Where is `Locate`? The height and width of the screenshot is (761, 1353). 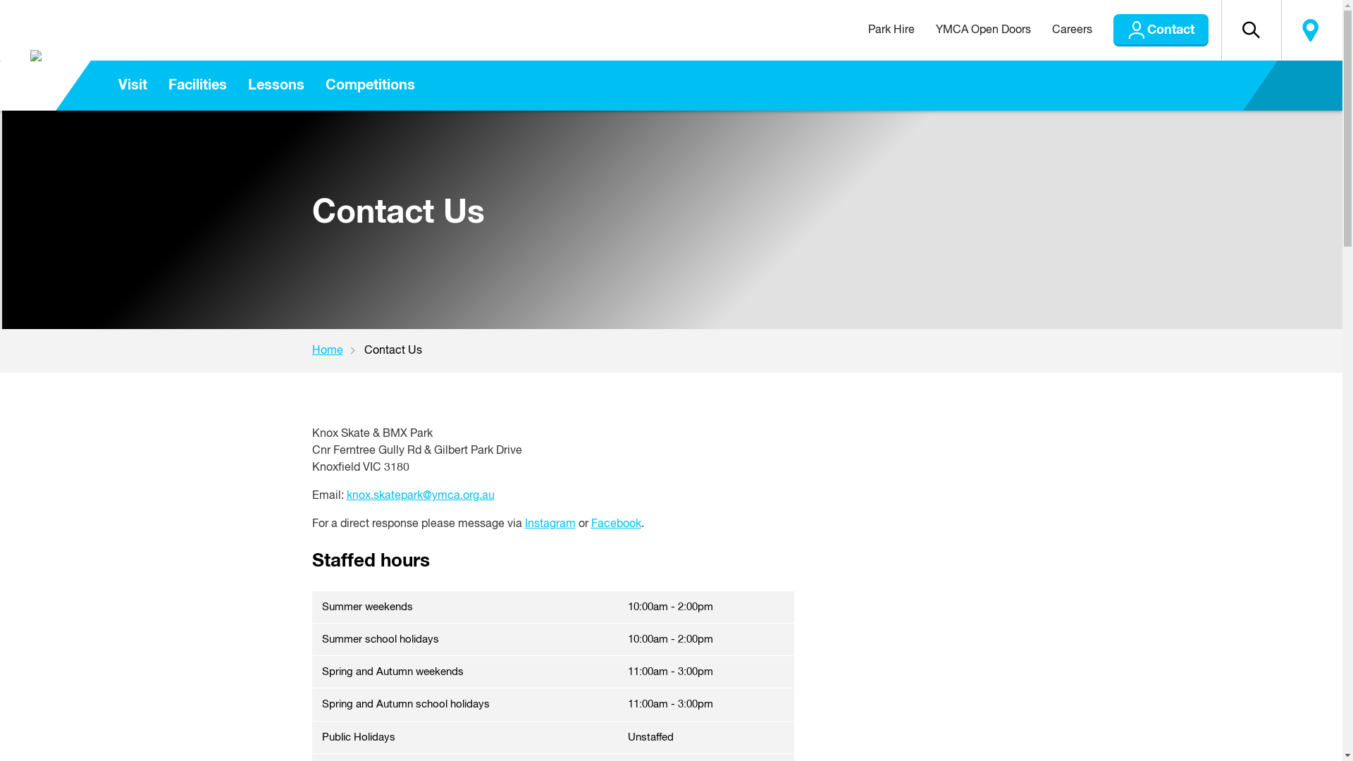
Locate is located at coordinates (1311, 30).